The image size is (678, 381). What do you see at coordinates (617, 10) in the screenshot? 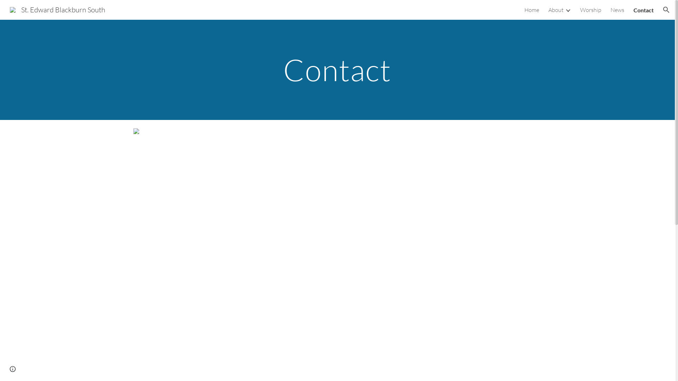
I see `News` at bounding box center [617, 10].